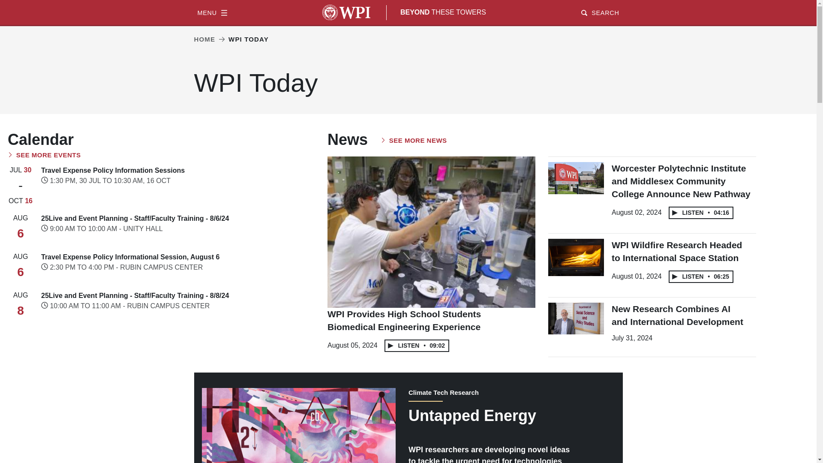 This screenshot has width=823, height=463. Describe the element at coordinates (212, 12) in the screenshot. I see `MENU` at that location.